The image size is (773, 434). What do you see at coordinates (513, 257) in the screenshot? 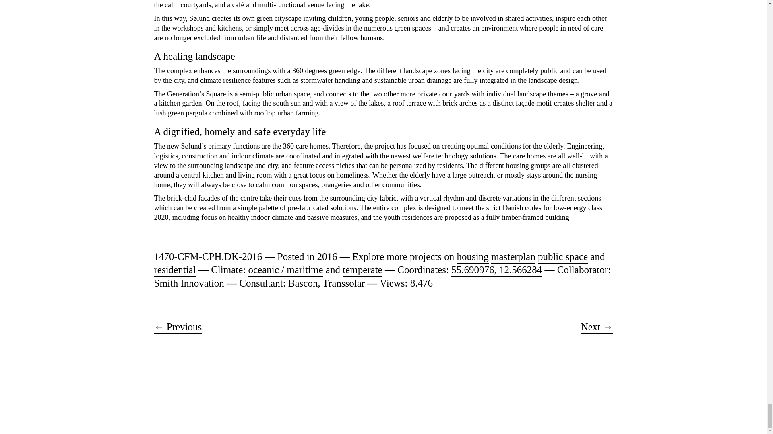
I see `Masterplan` at bounding box center [513, 257].